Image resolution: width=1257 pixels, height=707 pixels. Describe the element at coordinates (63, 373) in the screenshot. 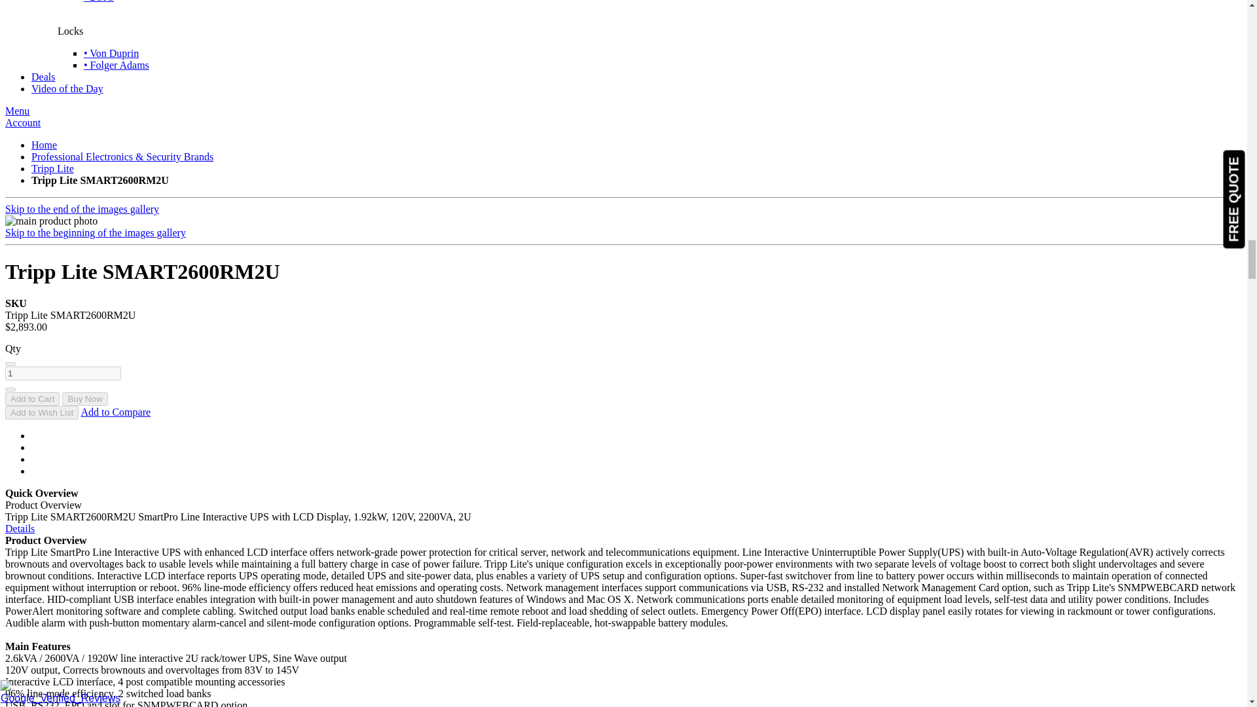

I see `1` at that location.